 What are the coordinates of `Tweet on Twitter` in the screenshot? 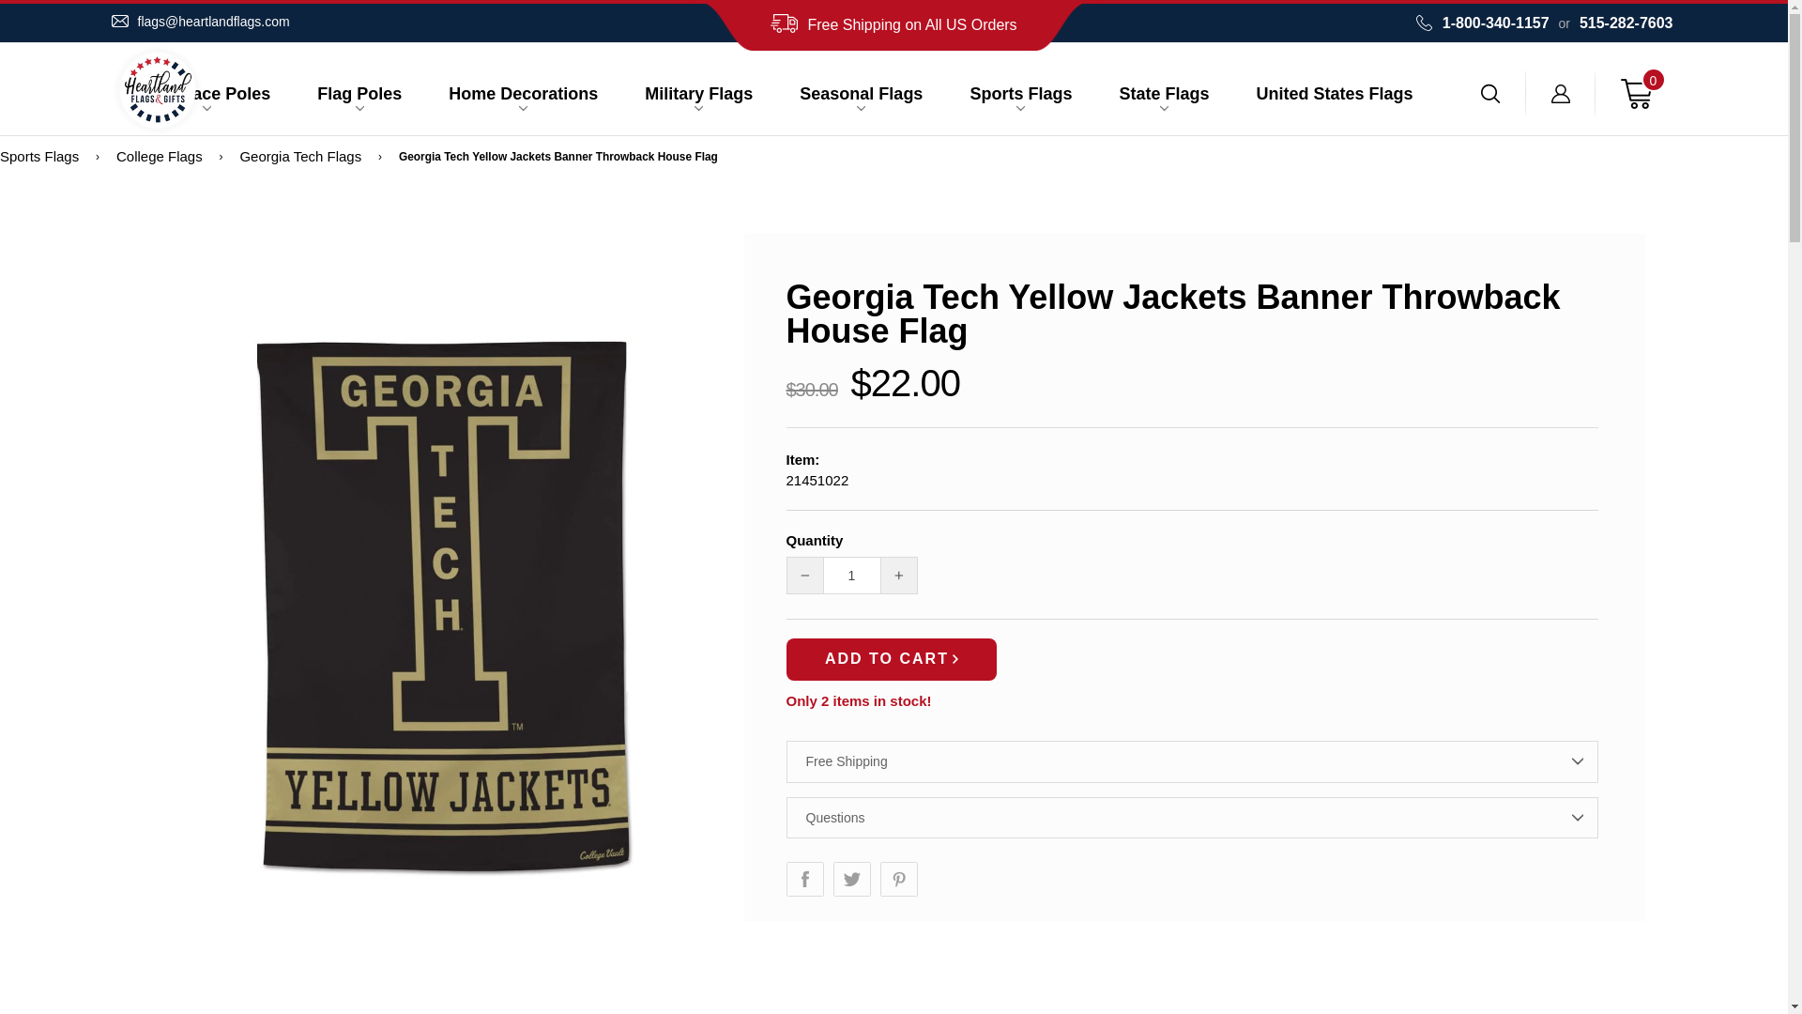 It's located at (851, 879).